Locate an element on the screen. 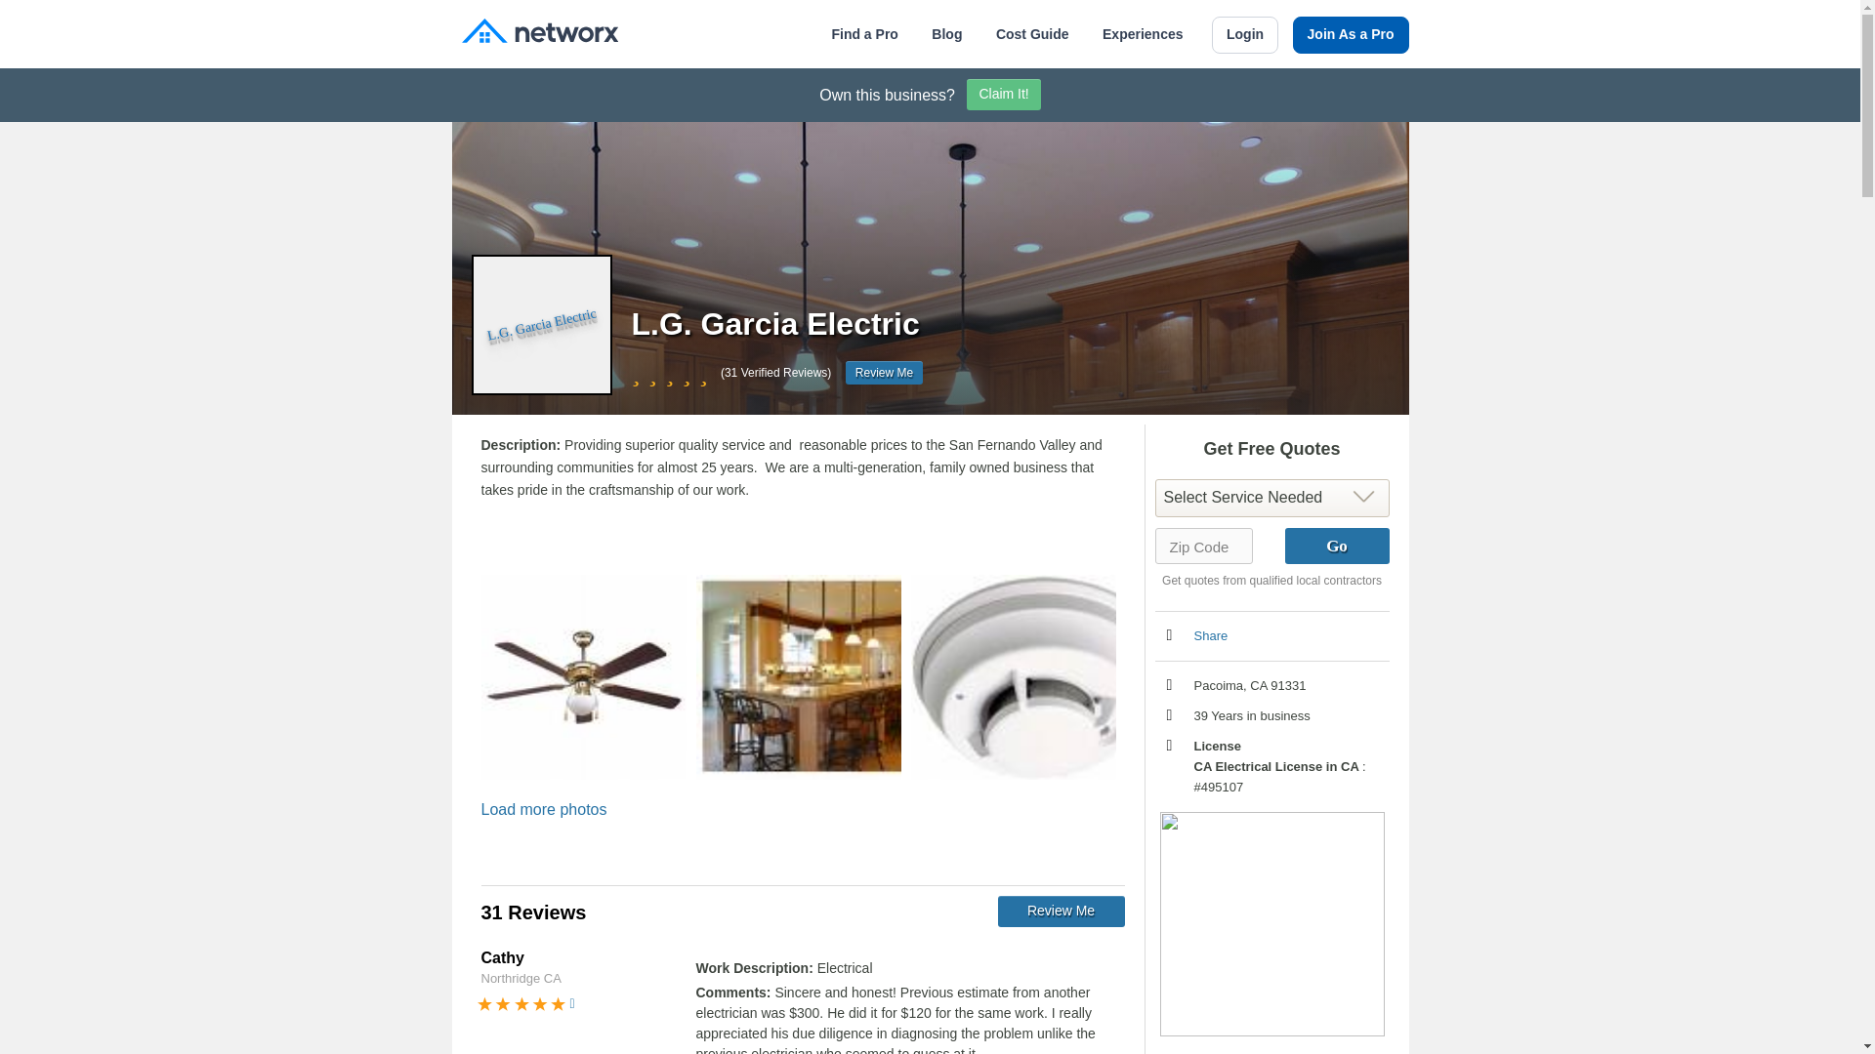 This screenshot has width=1875, height=1054. Networx is located at coordinates (539, 33).